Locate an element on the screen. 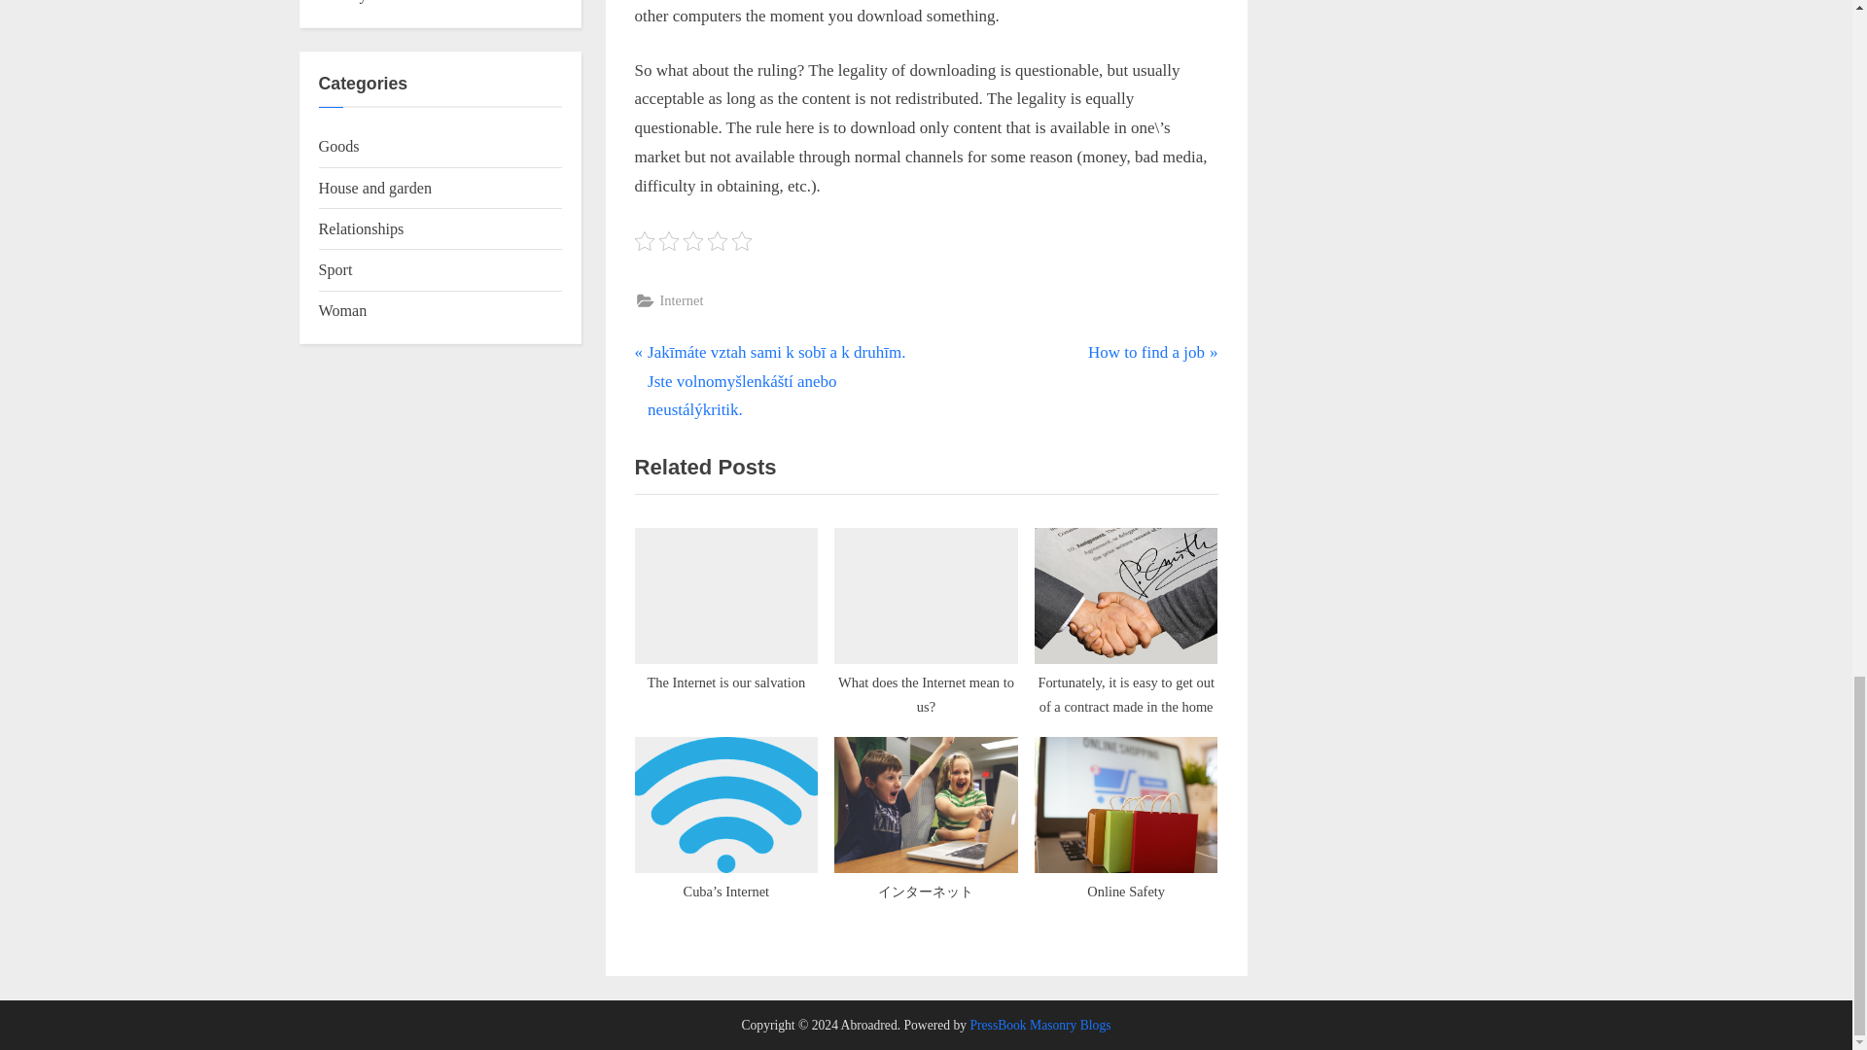  What does the Internet mean to us? is located at coordinates (1153, 352).